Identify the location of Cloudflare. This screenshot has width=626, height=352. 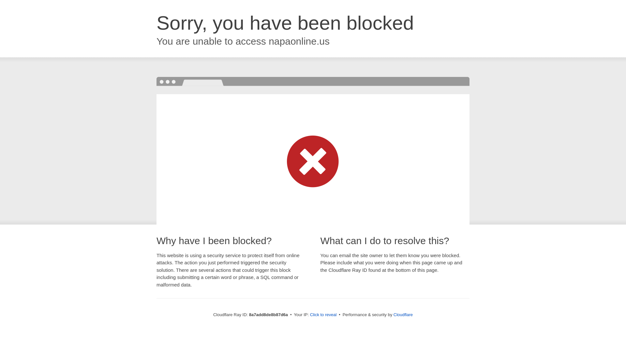
(403, 315).